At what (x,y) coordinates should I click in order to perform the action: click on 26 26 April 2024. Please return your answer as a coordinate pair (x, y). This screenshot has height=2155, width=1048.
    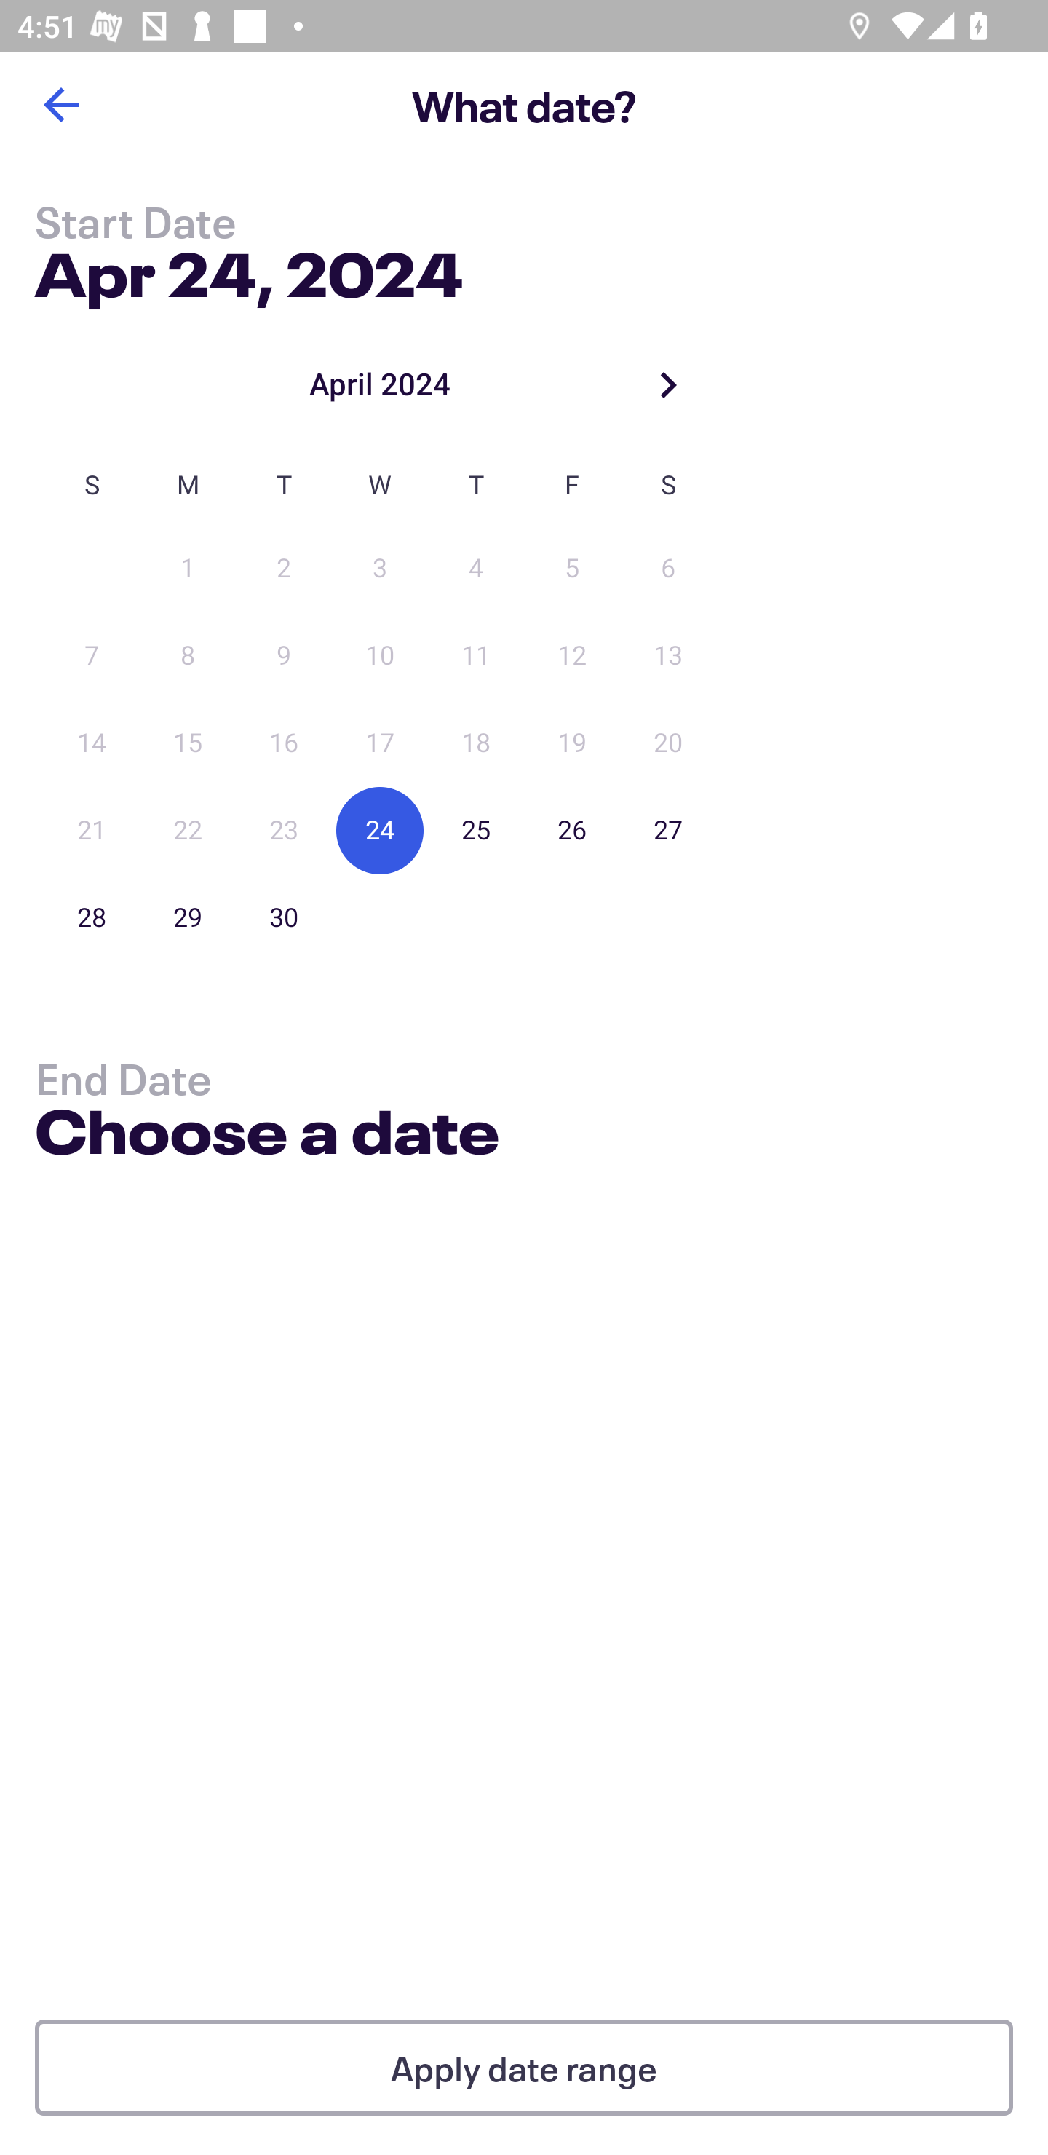
    Looking at the image, I should click on (572, 830).